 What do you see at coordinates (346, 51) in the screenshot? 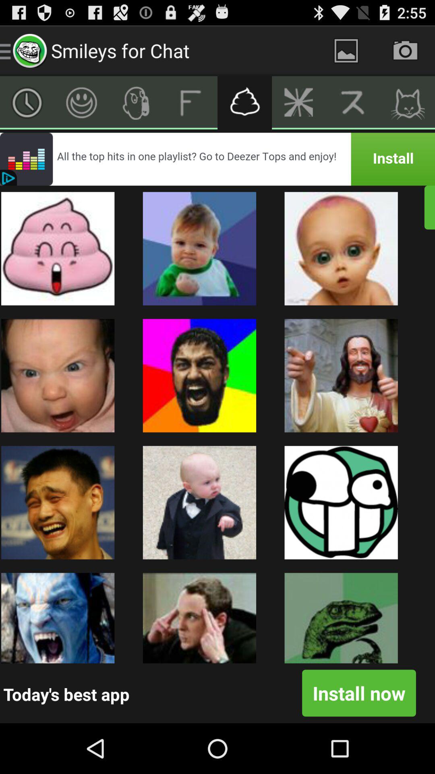
I see `open your image gallery` at bounding box center [346, 51].